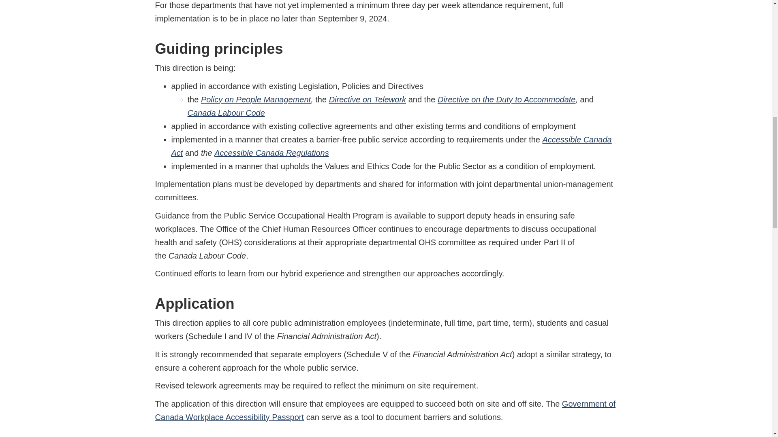 Image resolution: width=778 pixels, height=437 pixels. I want to click on Canada Labour Code, so click(226, 112).